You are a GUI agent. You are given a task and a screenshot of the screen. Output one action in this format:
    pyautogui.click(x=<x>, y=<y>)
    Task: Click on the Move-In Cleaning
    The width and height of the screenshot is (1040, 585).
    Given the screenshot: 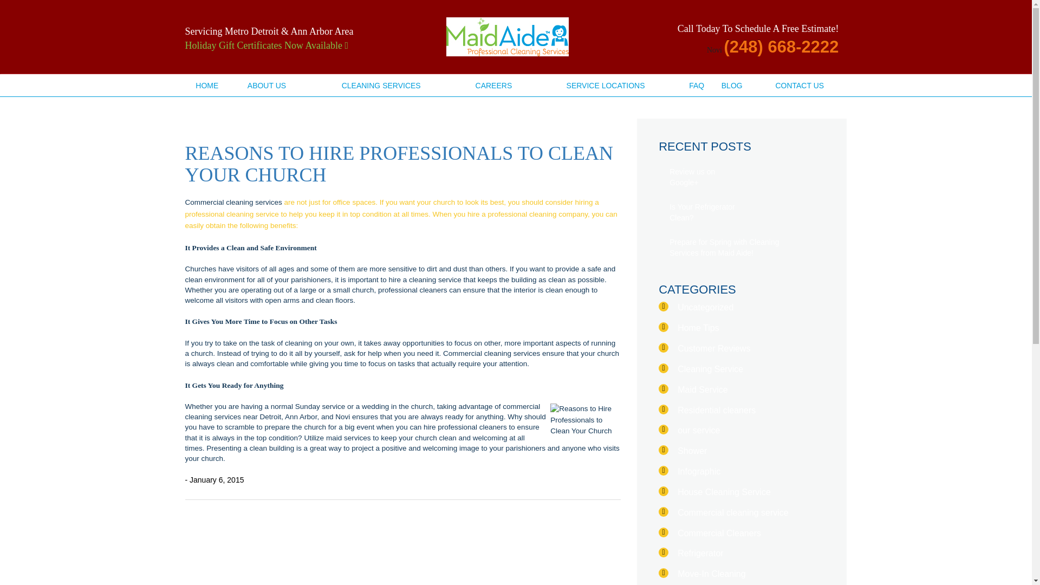 What is the action you would take?
    pyautogui.click(x=712, y=574)
    